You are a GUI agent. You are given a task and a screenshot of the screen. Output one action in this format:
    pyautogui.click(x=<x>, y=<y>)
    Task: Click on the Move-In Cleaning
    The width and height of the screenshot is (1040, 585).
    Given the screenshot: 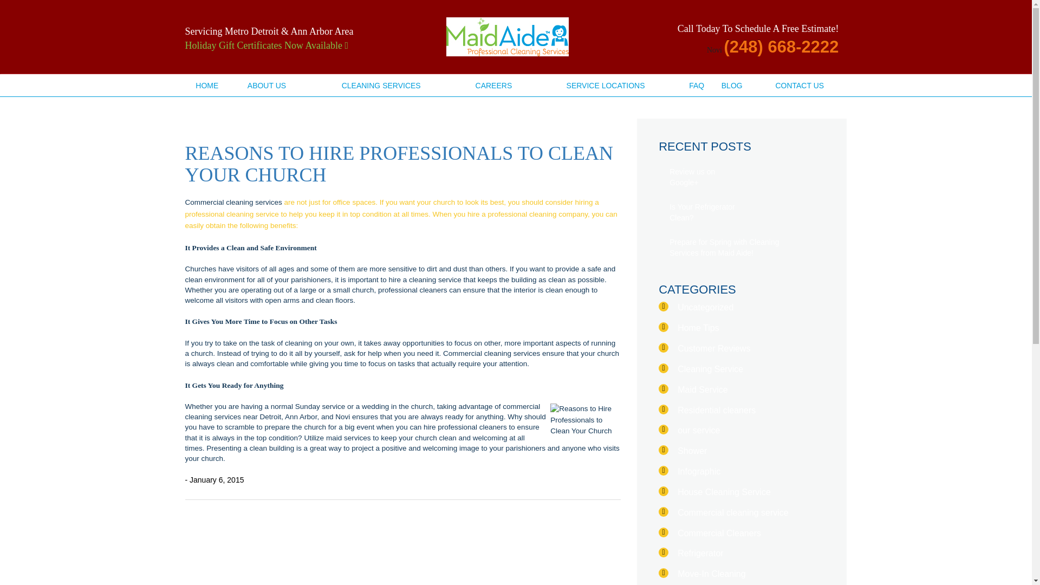 What is the action you would take?
    pyautogui.click(x=712, y=574)
    